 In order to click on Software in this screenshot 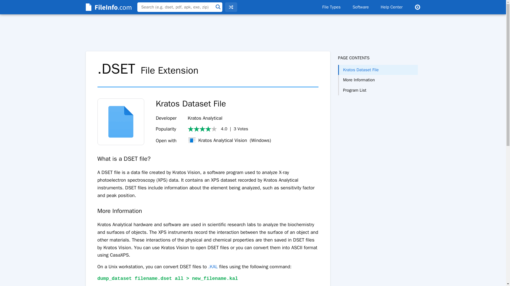, I will do `click(360, 7)`.